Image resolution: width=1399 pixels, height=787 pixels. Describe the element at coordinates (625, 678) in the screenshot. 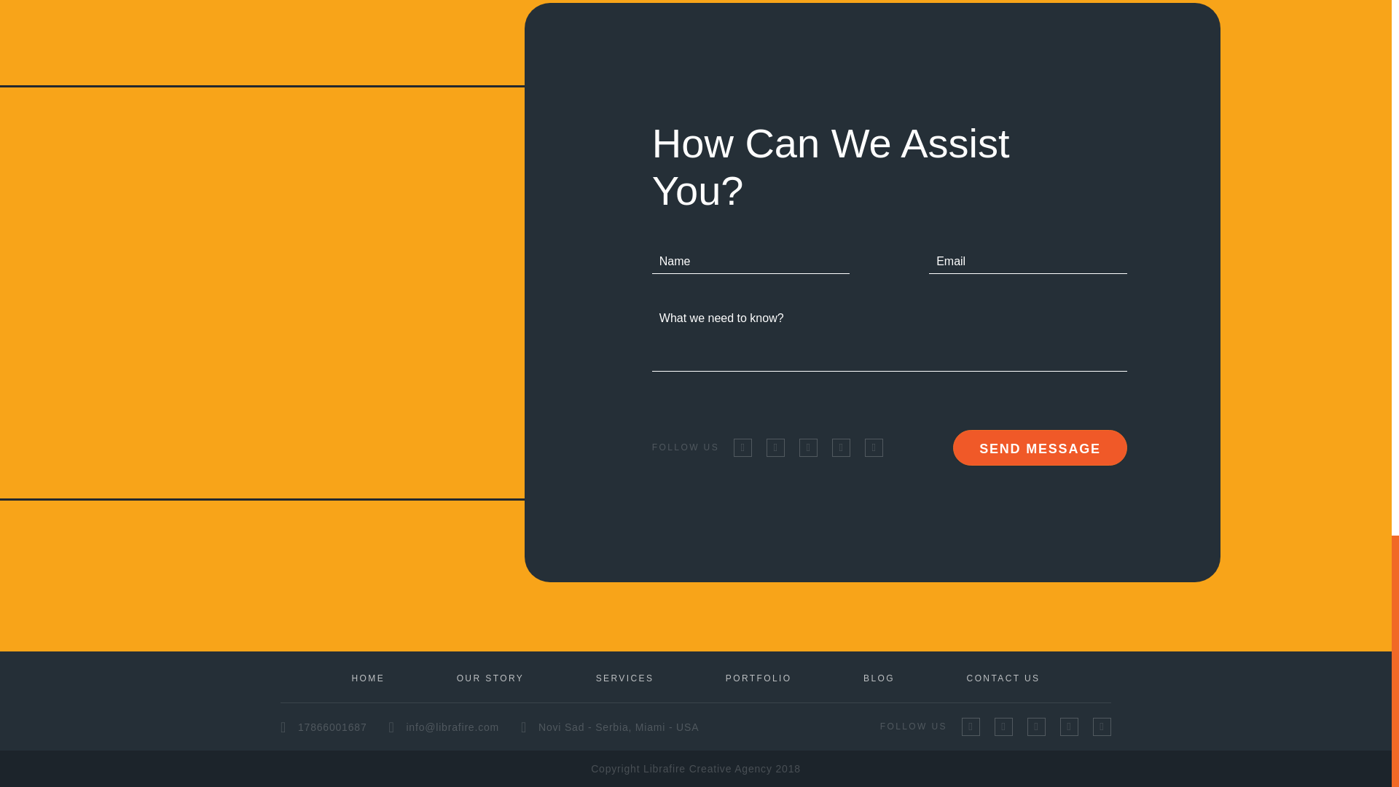

I see `SERVICES` at that location.